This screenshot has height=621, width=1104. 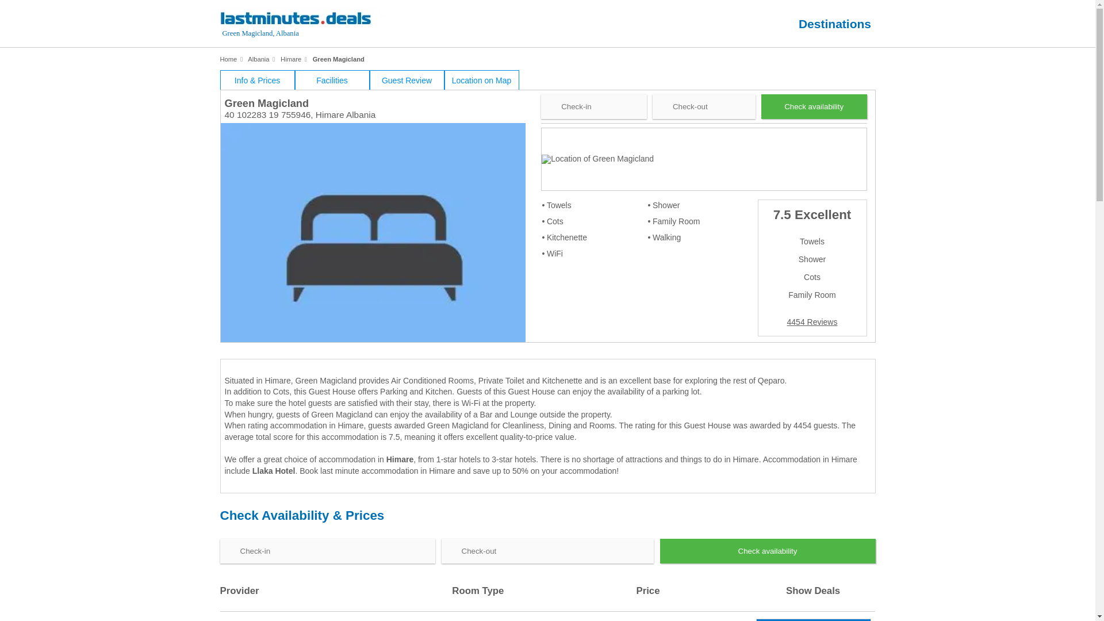 What do you see at coordinates (291, 59) in the screenshot?
I see `Himare hotels` at bounding box center [291, 59].